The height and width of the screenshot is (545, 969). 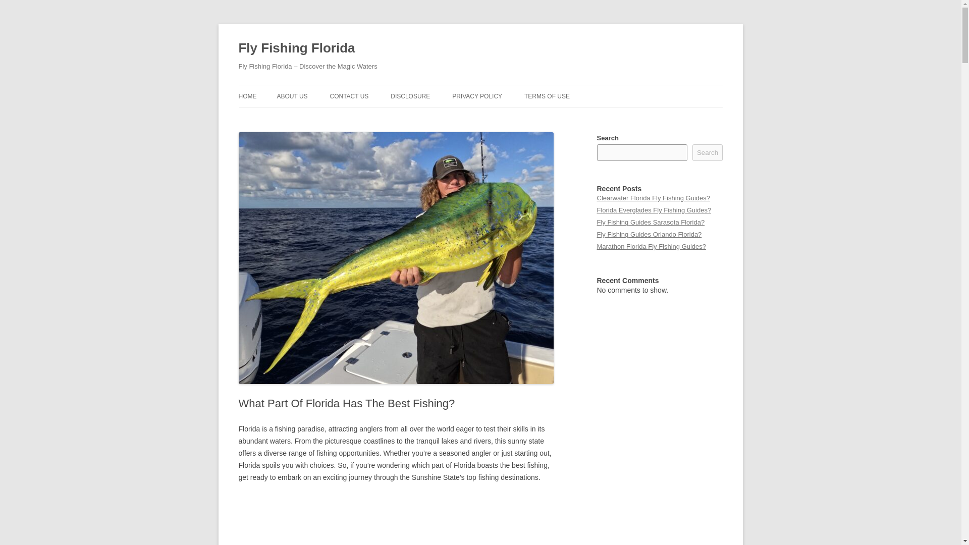 What do you see at coordinates (348, 96) in the screenshot?
I see `CONTACT US` at bounding box center [348, 96].